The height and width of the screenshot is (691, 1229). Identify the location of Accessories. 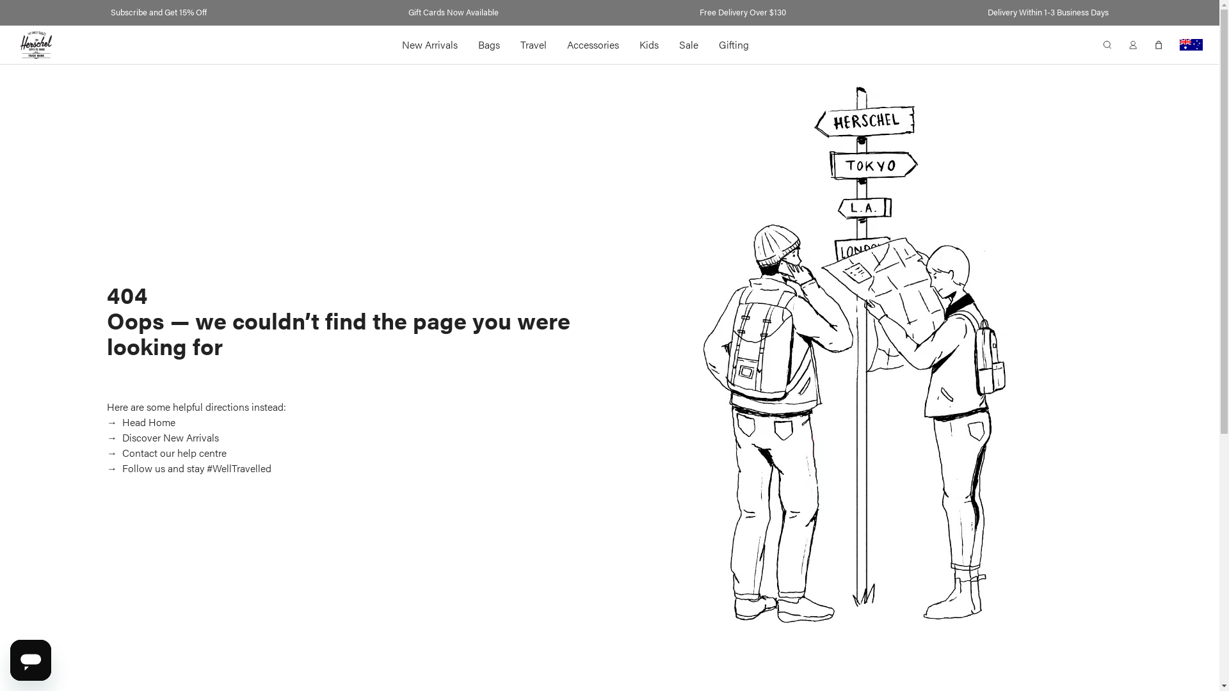
(593, 45).